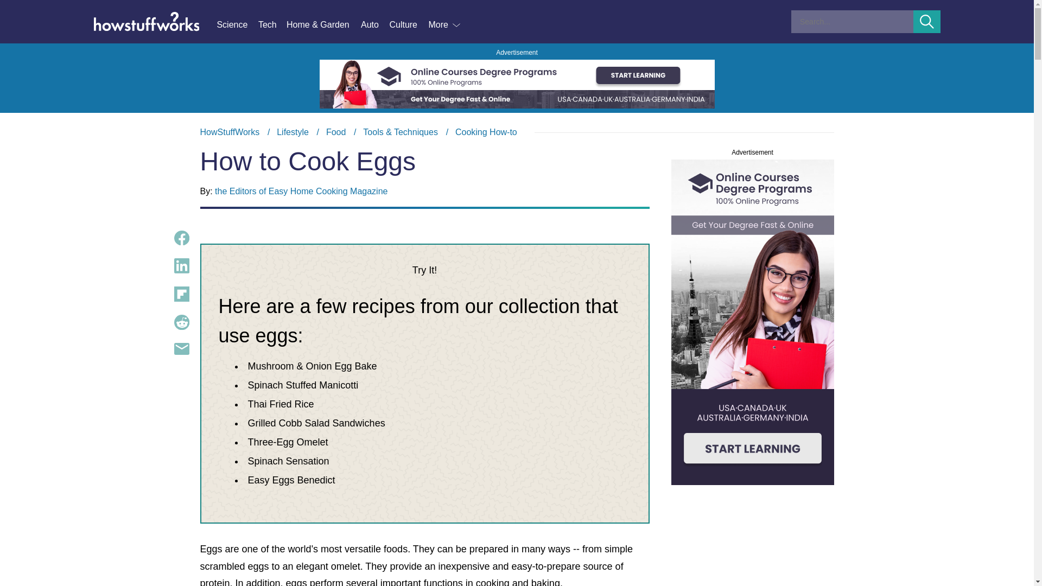  Describe the element at coordinates (374, 25) in the screenshot. I see `Auto` at that location.